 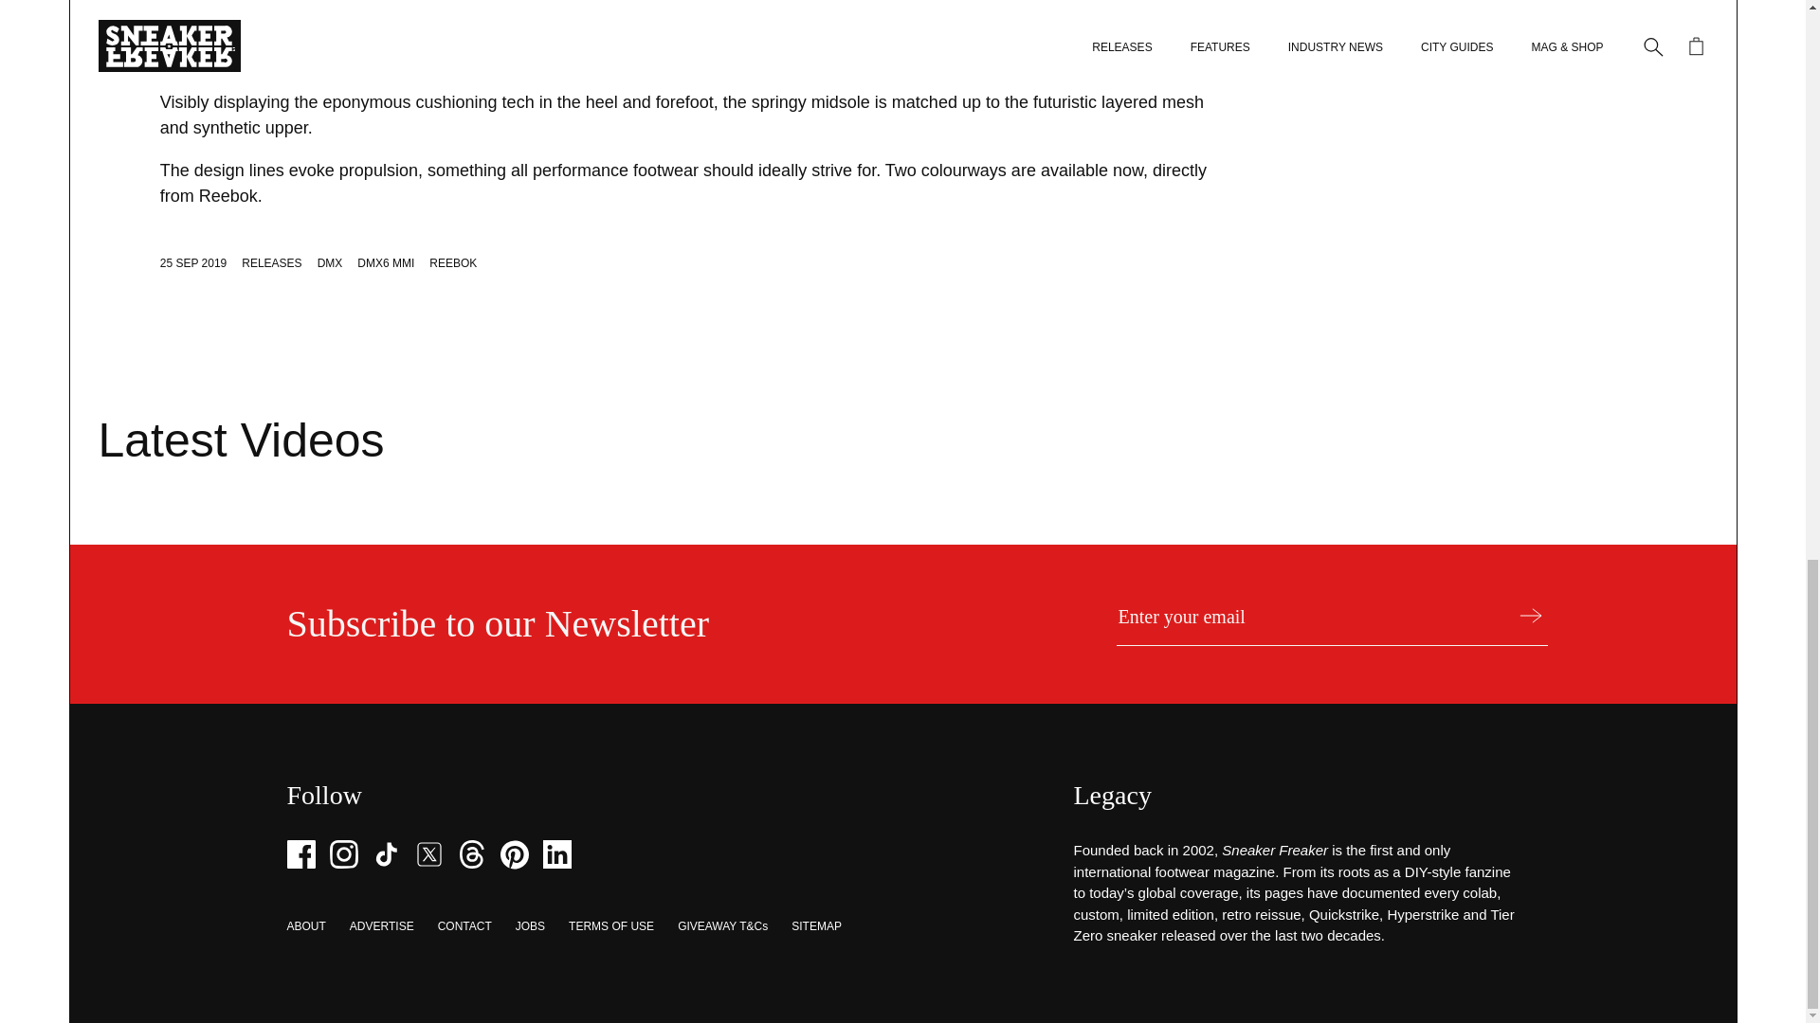 What do you see at coordinates (305, 925) in the screenshot?
I see `ABOUT` at bounding box center [305, 925].